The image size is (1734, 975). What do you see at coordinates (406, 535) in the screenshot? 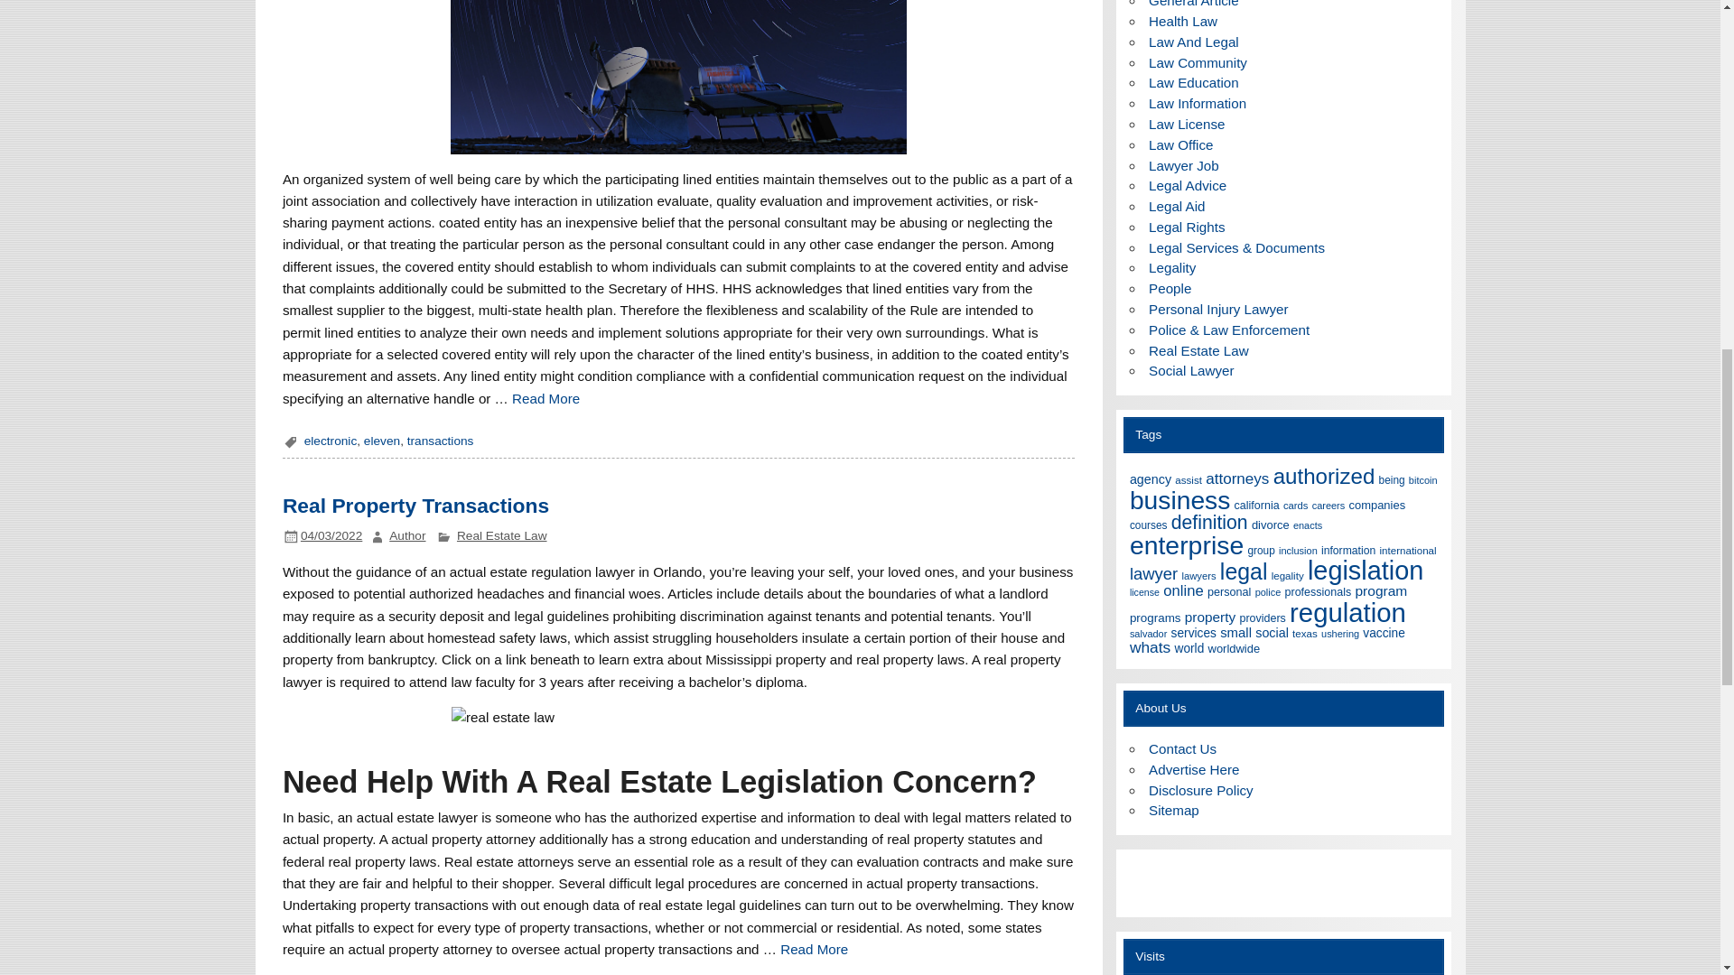
I see `View all posts by Author` at bounding box center [406, 535].